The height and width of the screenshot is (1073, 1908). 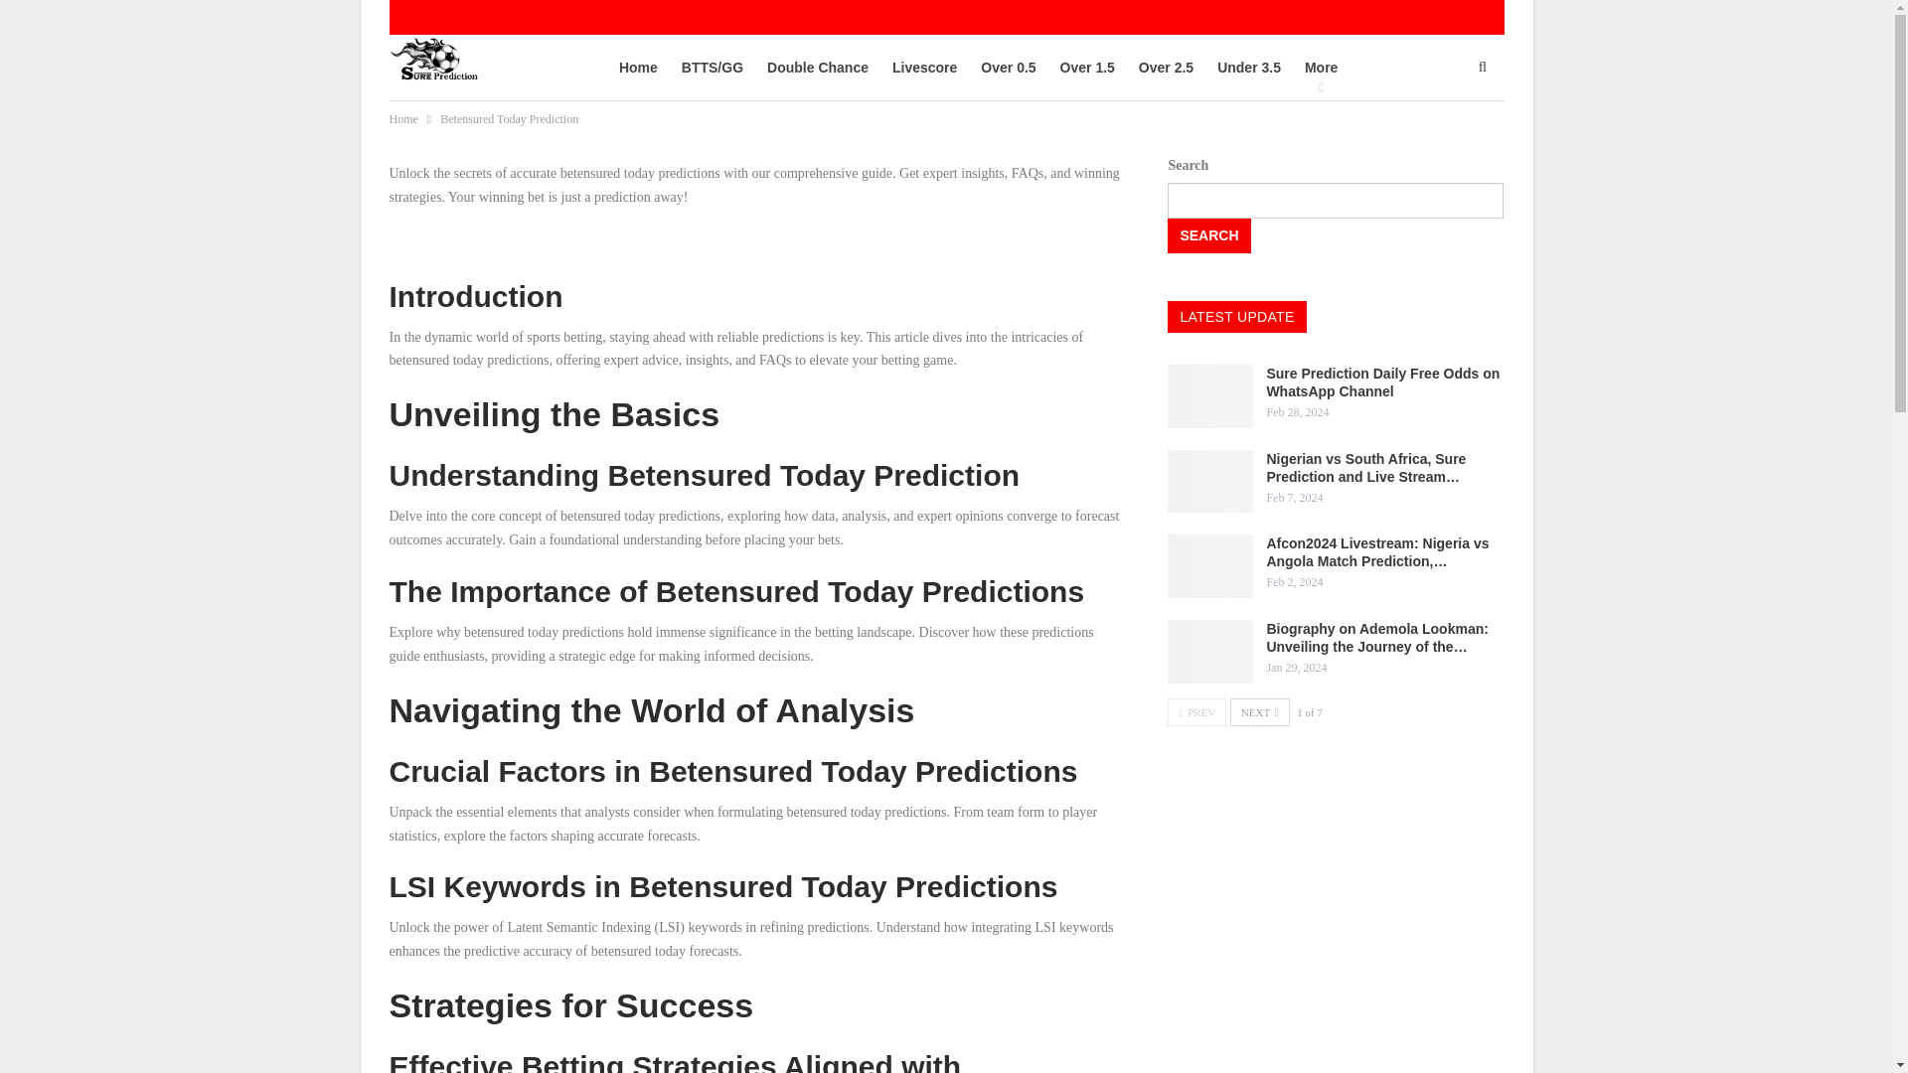 What do you see at coordinates (1008, 68) in the screenshot?
I see `Over 0.5` at bounding box center [1008, 68].